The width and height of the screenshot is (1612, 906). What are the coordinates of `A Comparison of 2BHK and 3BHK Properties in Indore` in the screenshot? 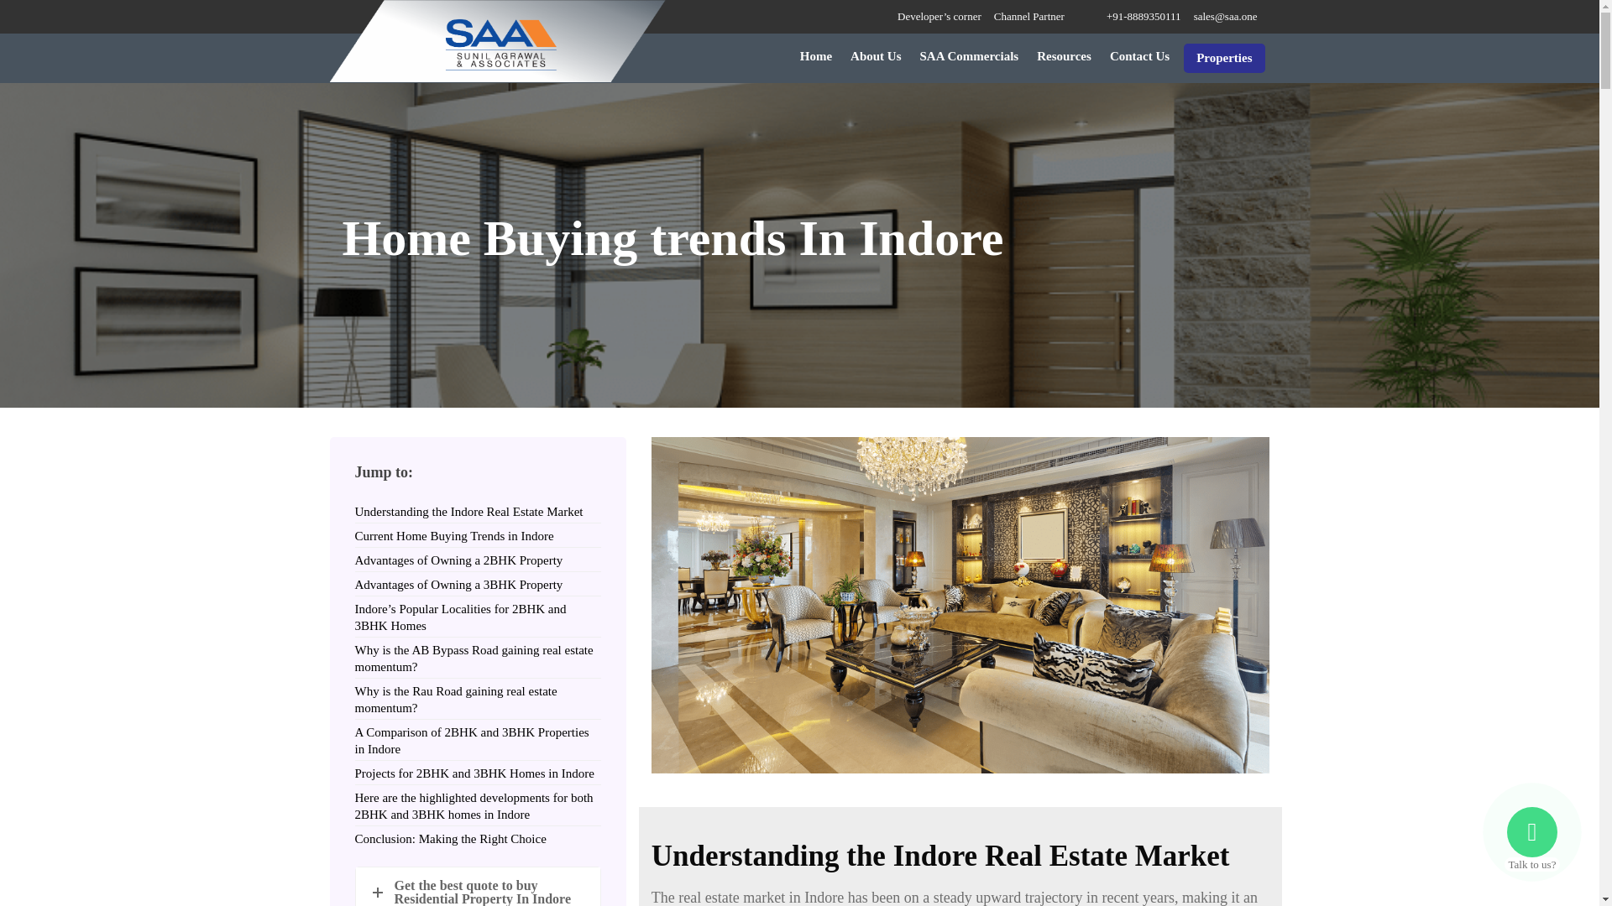 It's located at (471, 740).